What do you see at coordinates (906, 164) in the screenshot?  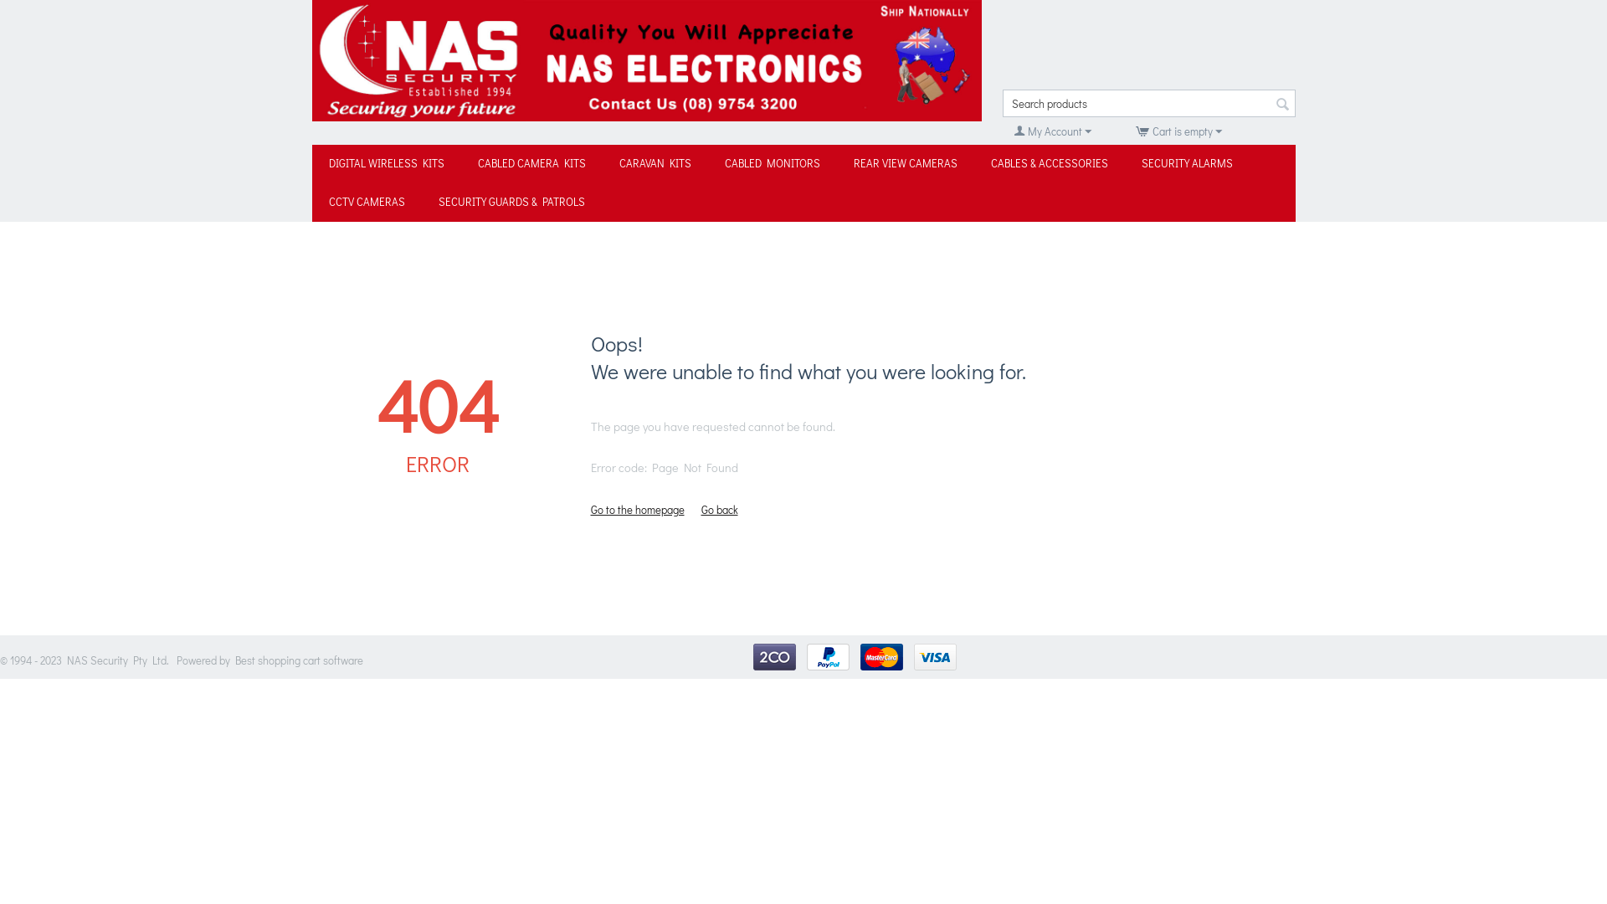 I see `REAR VIEW CAMERAS` at bounding box center [906, 164].